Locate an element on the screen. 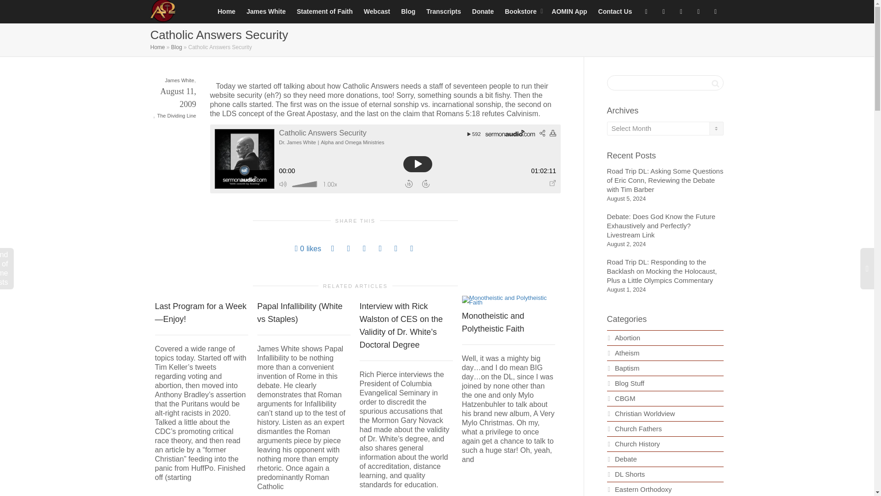  James White is located at coordinates (266, 11).